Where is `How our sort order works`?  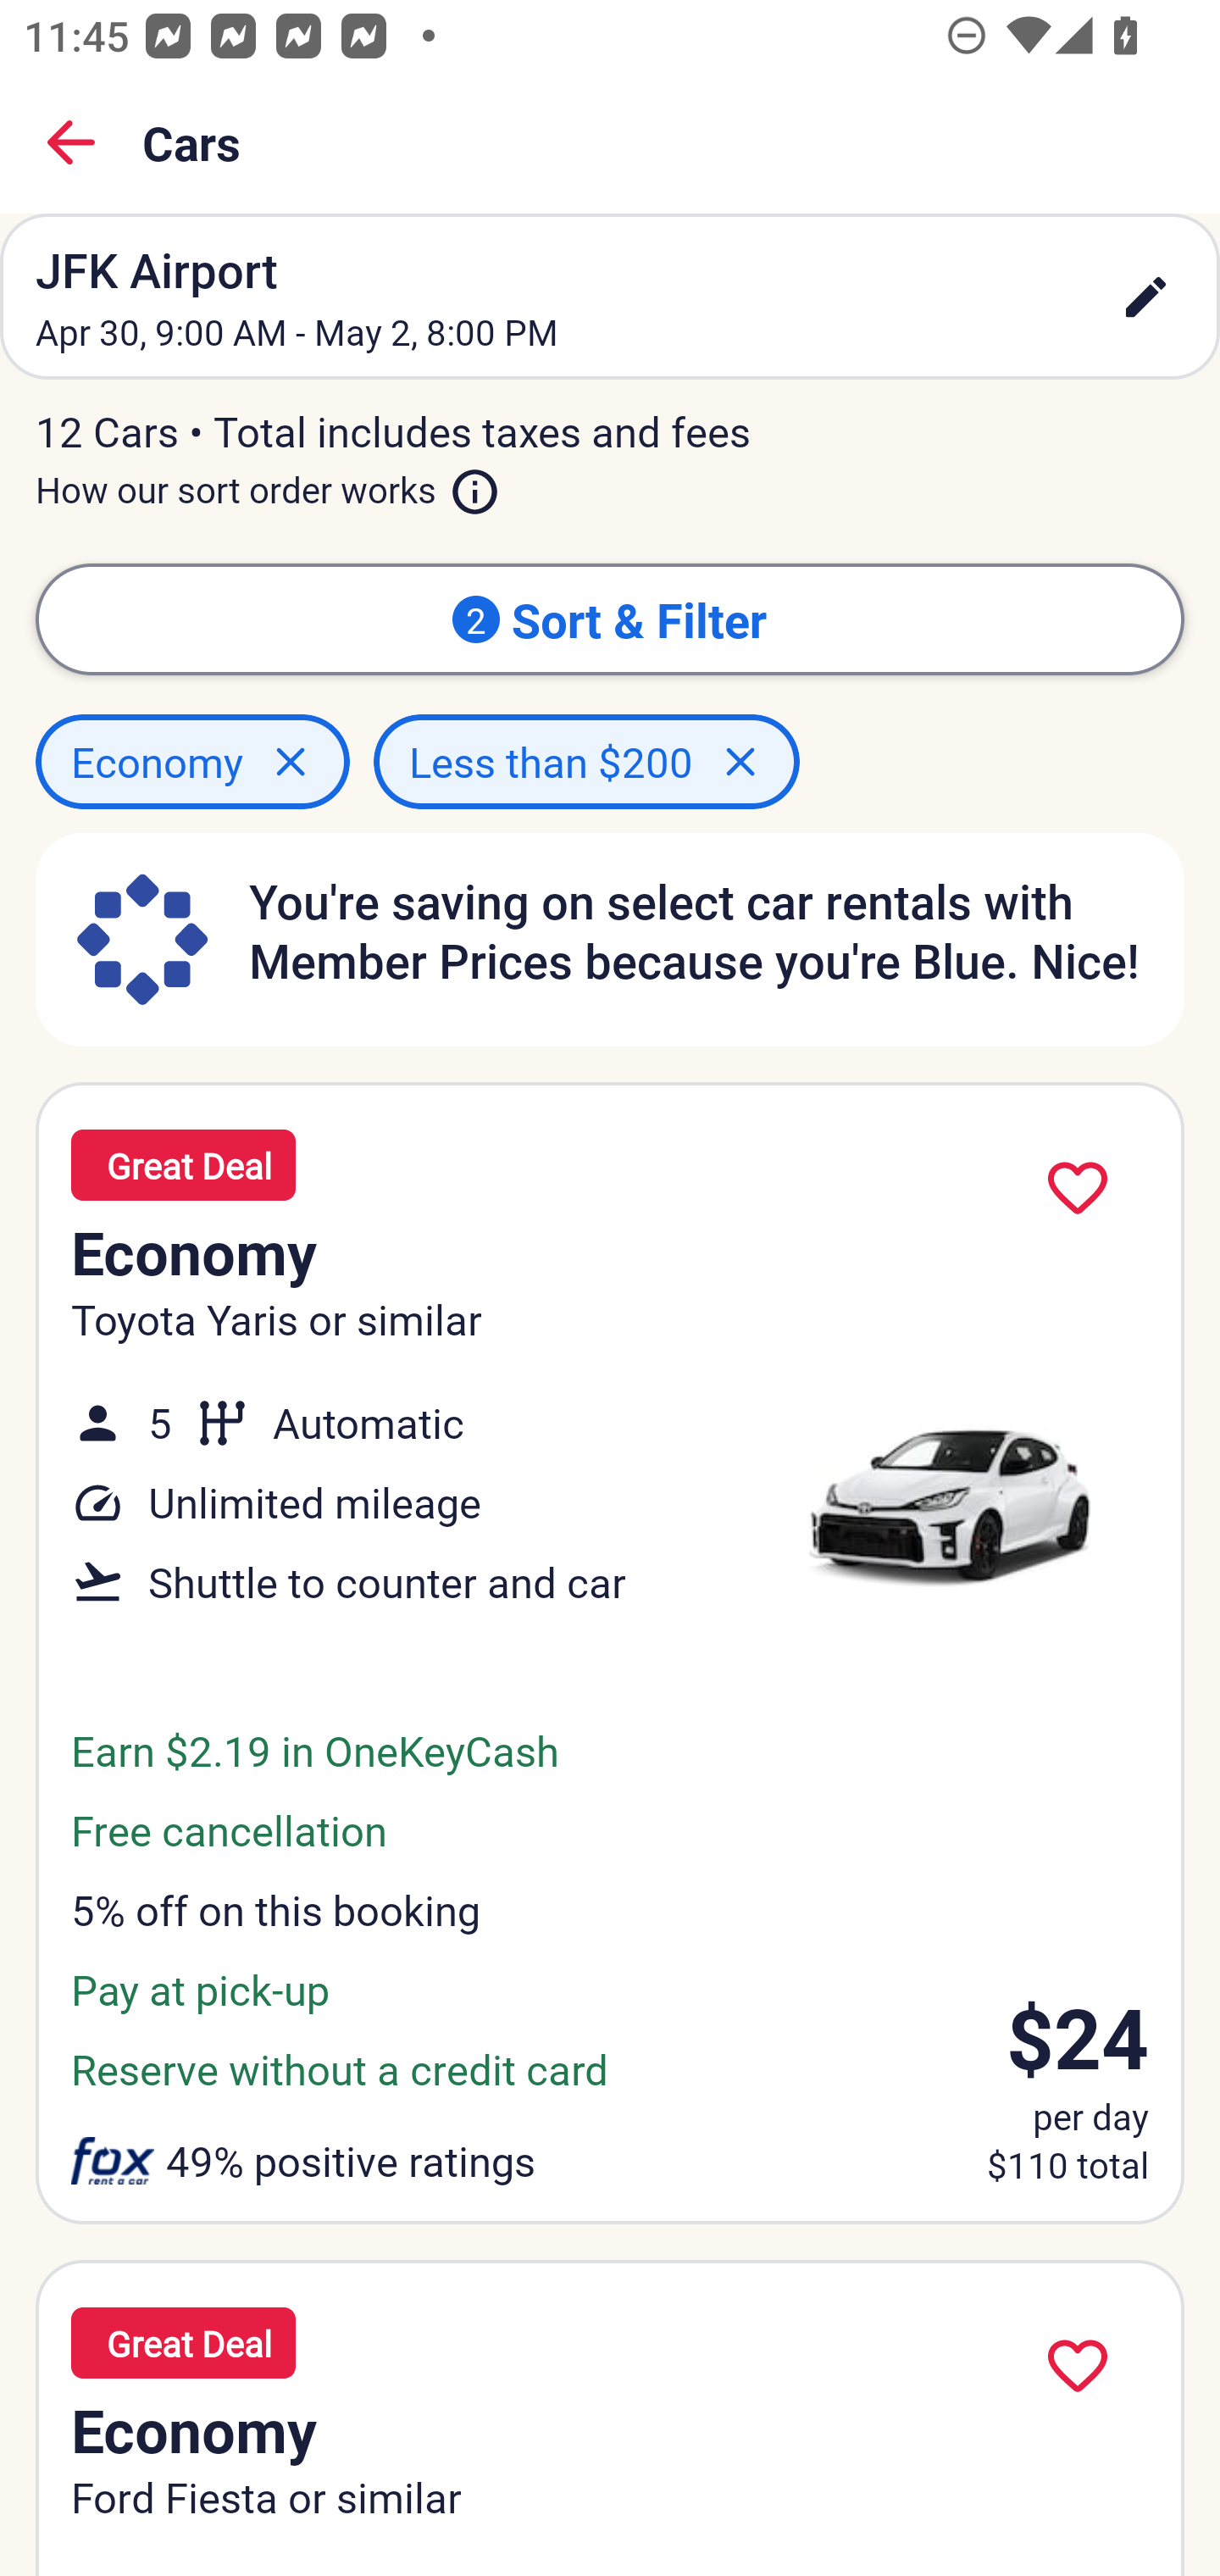
How our sort order works is located at coordinates (268, 484).